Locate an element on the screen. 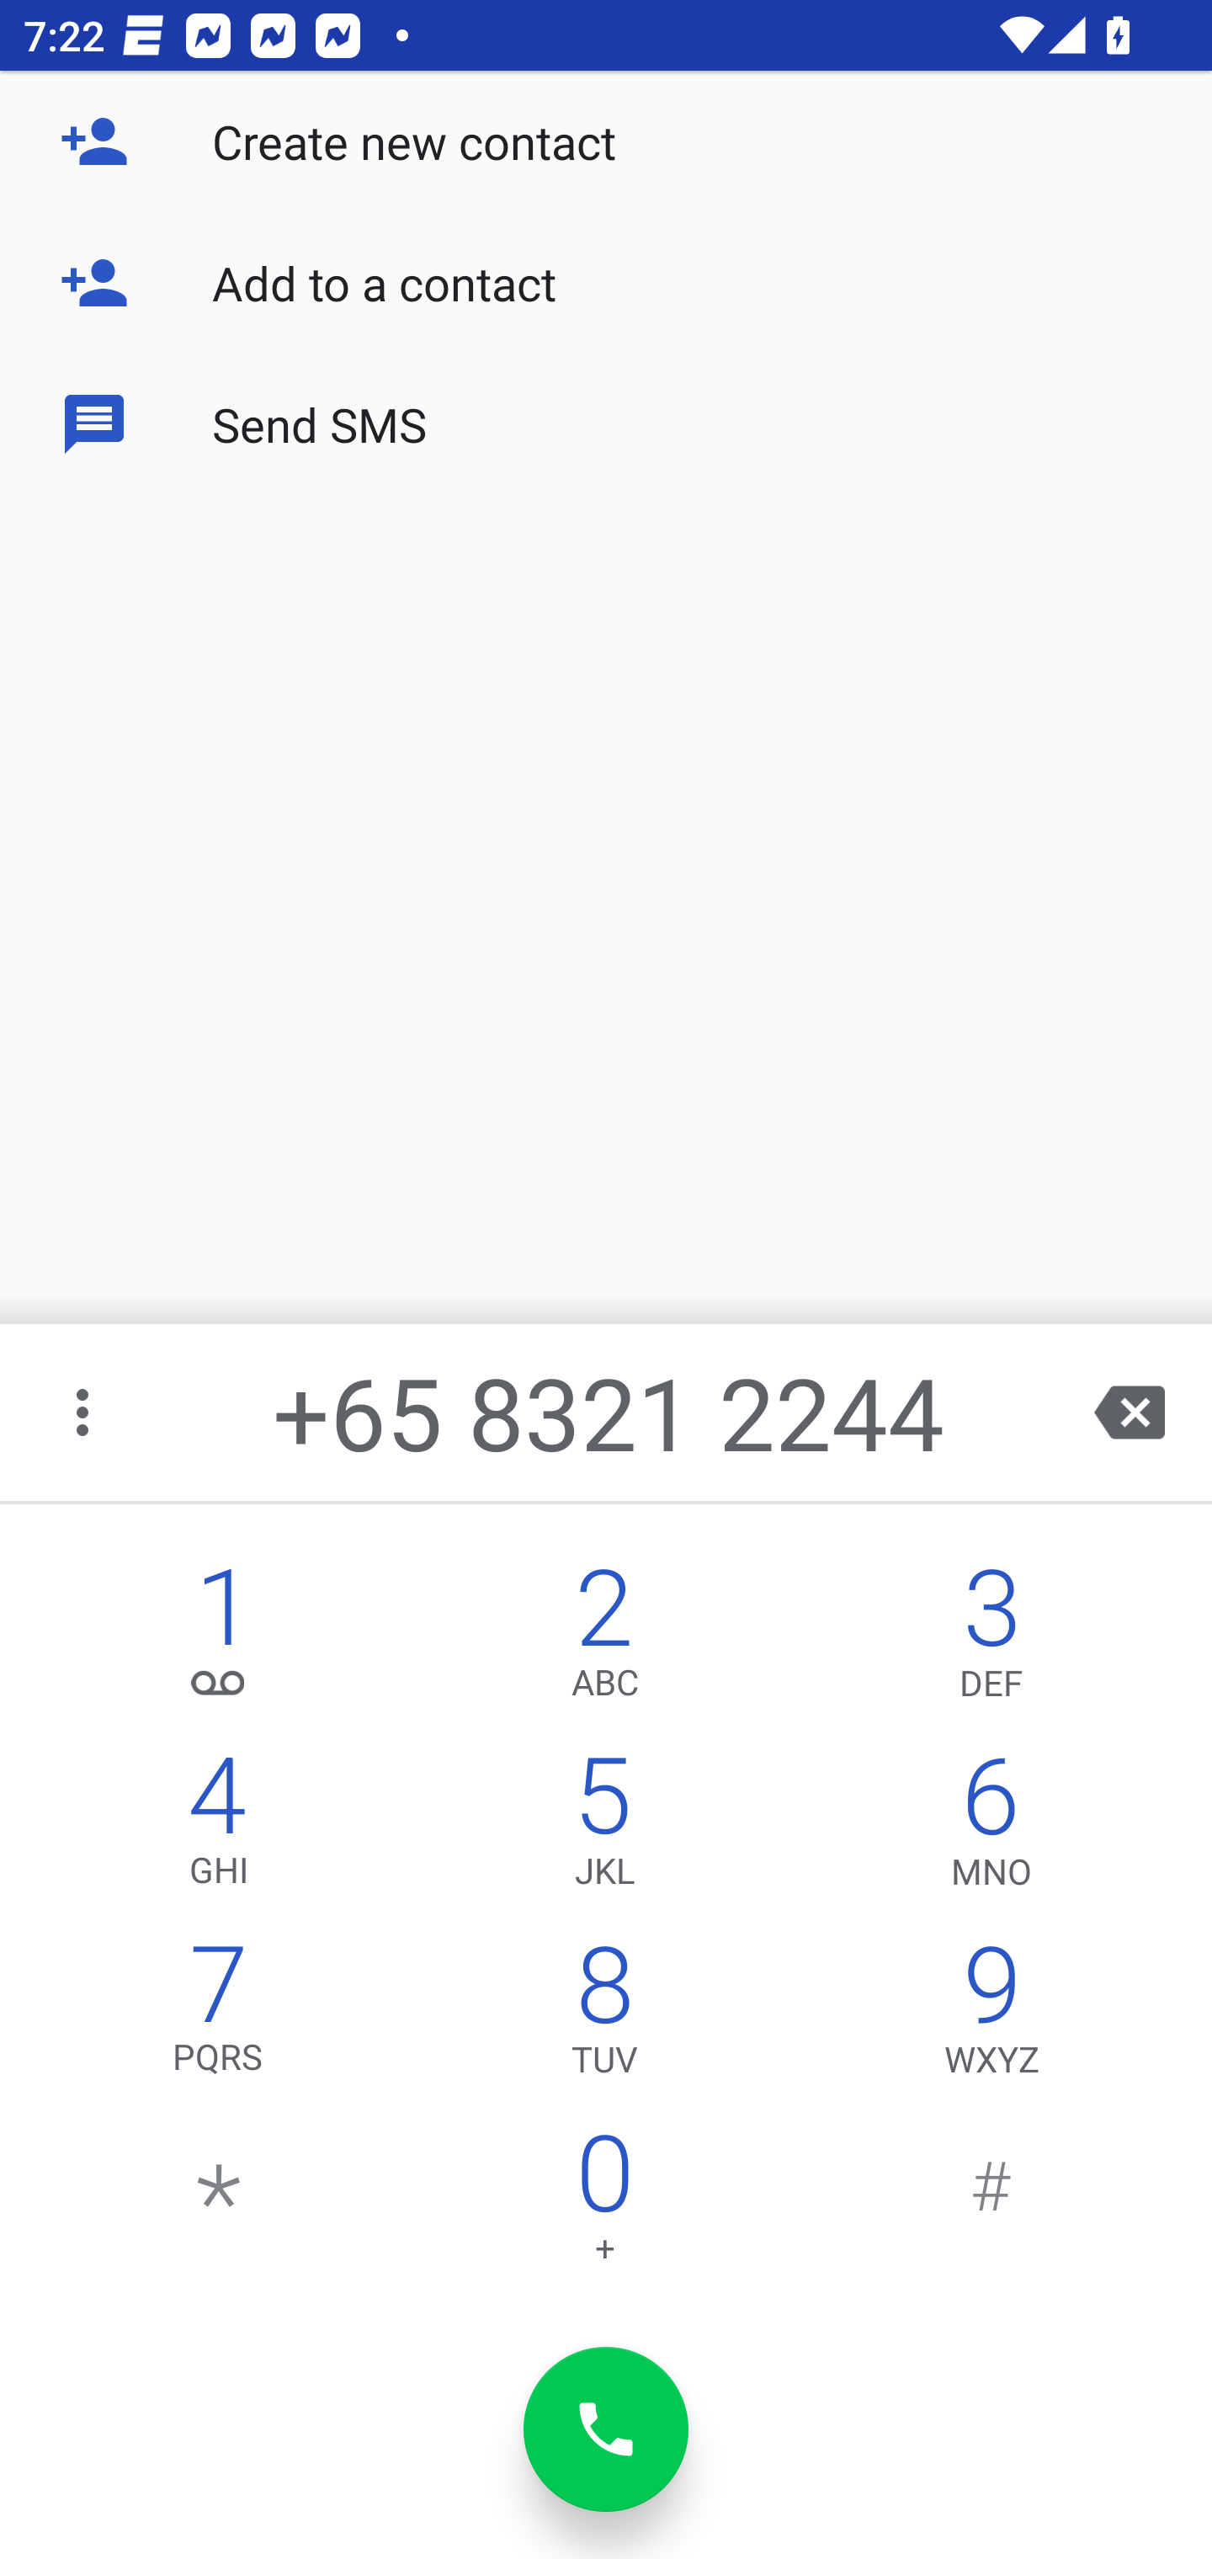 The width and height of the screenshot is (1212, 2559). # is located at coordinates (991, 2205).